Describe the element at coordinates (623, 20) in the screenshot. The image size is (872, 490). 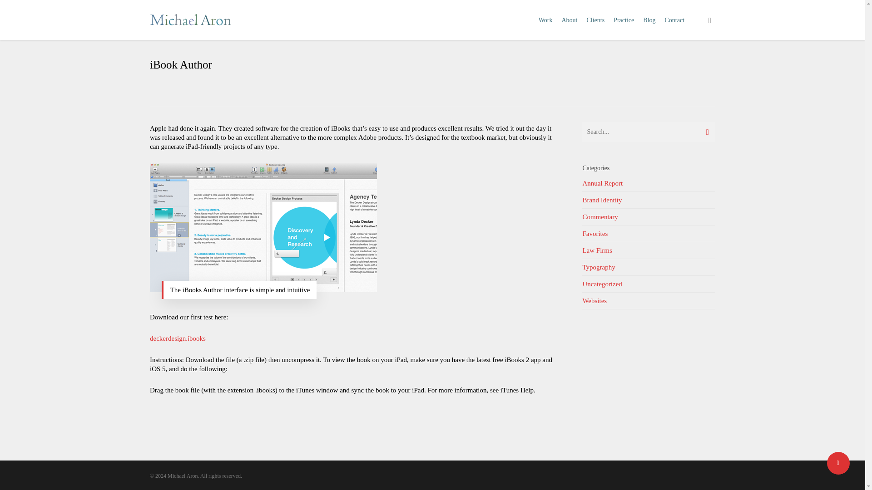
I see `Practice` at that location.